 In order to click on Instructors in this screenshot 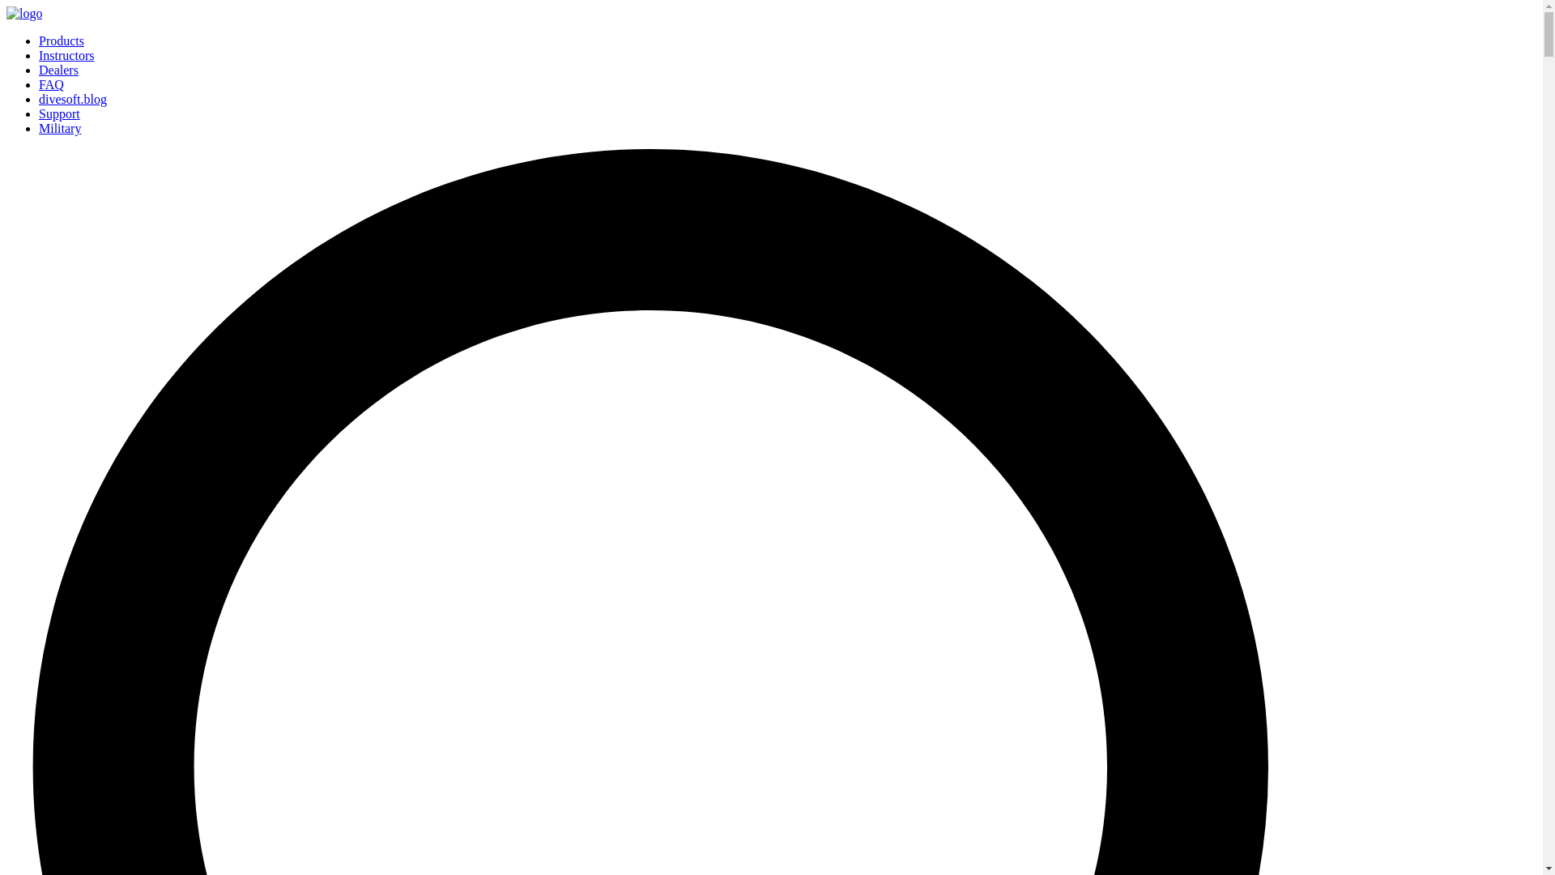, I will do `click(66, 55)`.